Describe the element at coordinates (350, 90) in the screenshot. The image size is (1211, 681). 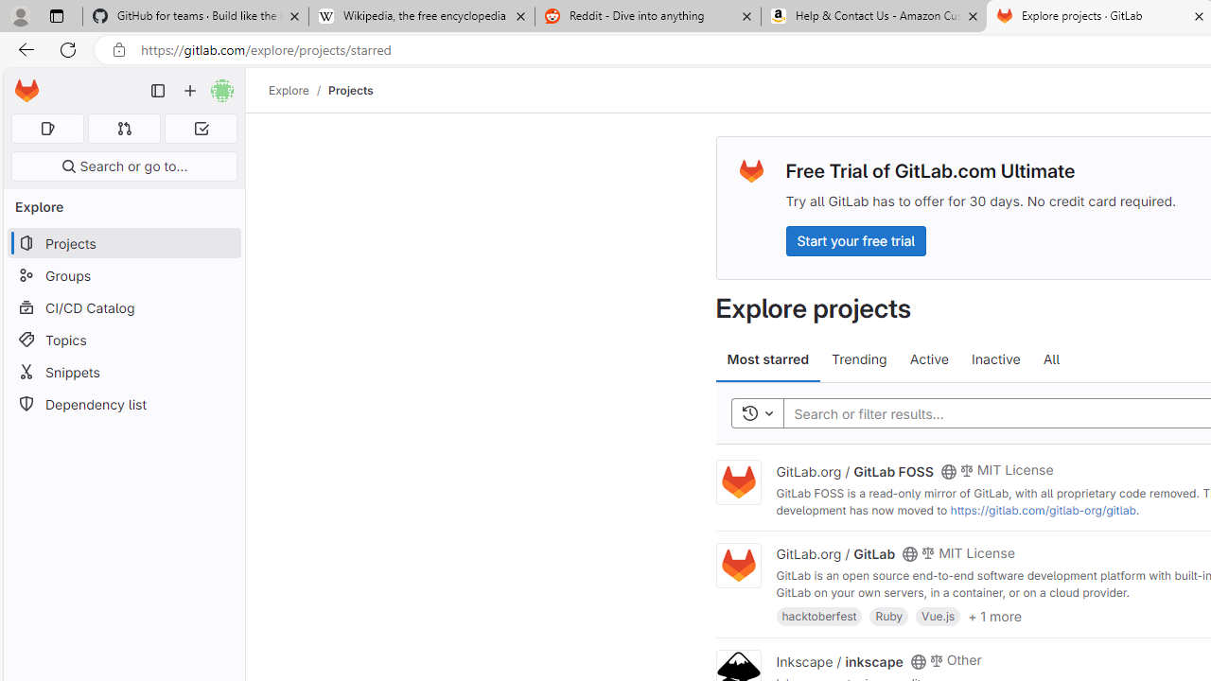
I see `Projects` at that location.